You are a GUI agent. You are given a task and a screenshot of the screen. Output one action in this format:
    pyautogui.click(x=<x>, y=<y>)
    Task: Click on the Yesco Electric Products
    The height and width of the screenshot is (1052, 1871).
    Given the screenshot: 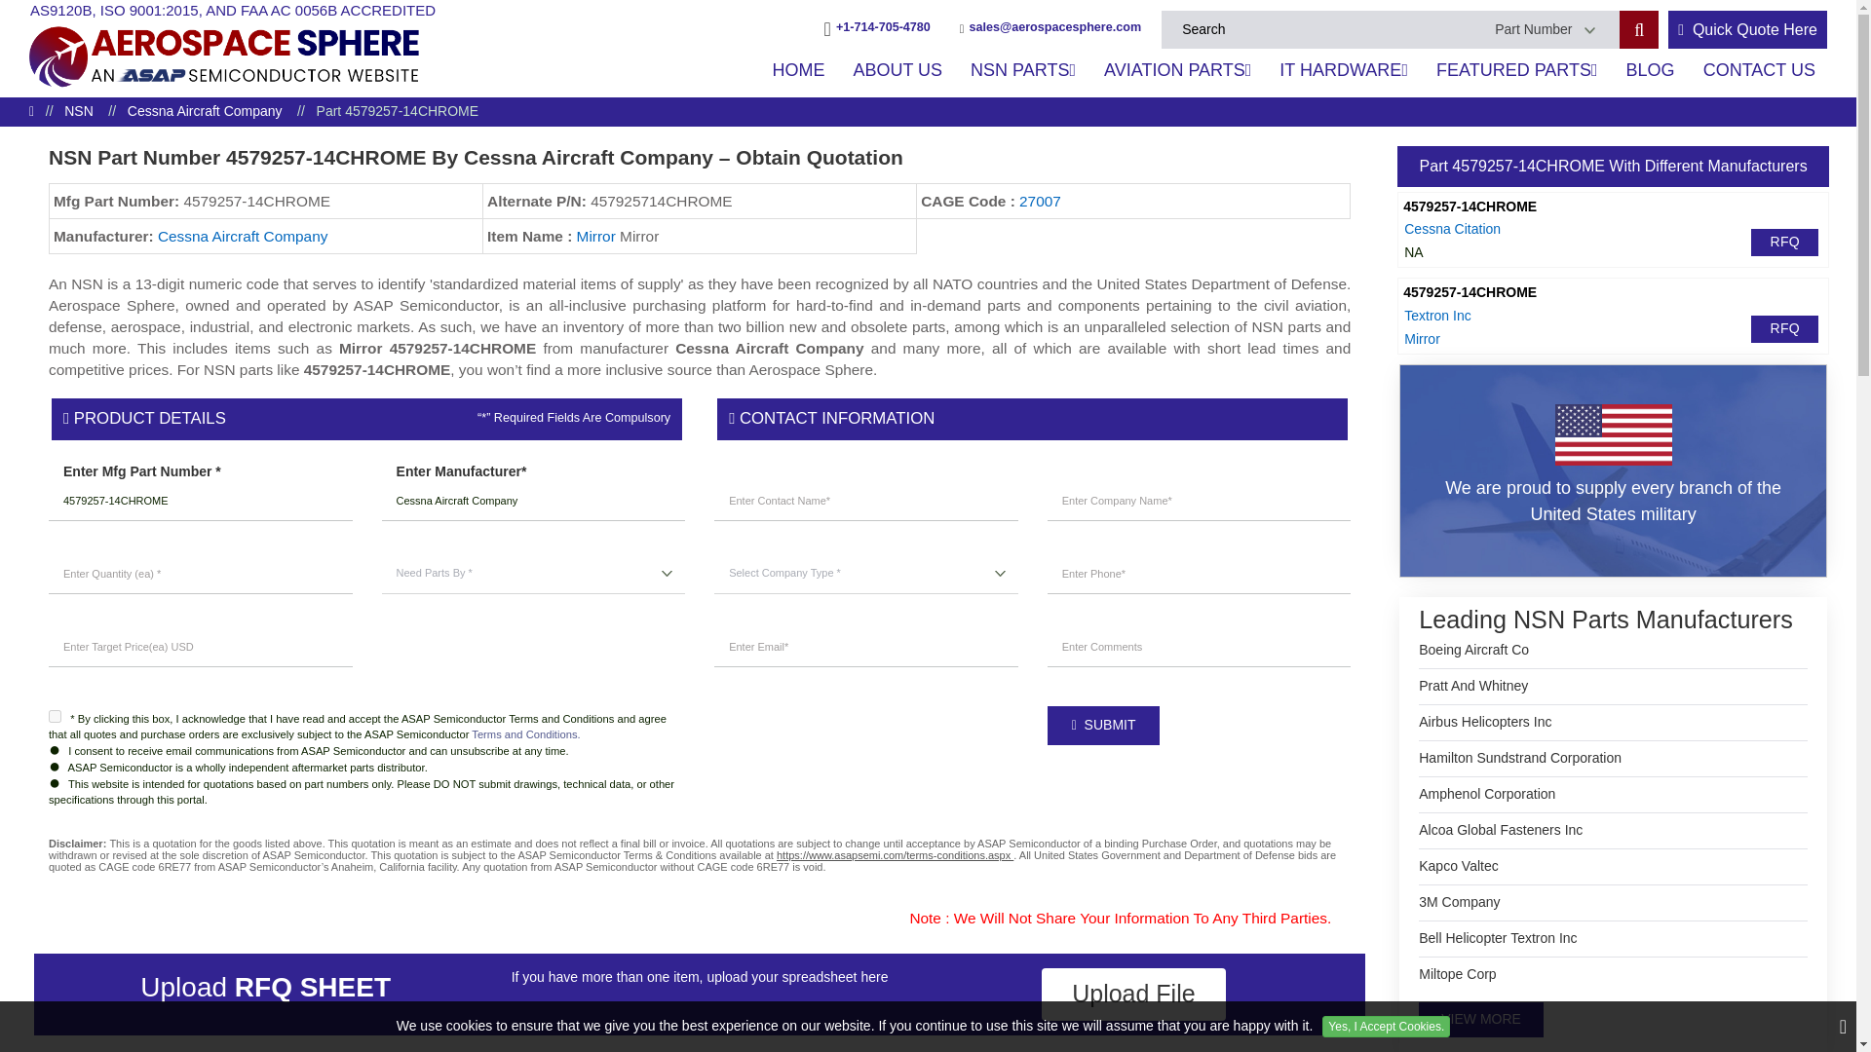 What is the action you would take?
    pyautogui.click(x=1473, y=651)
    